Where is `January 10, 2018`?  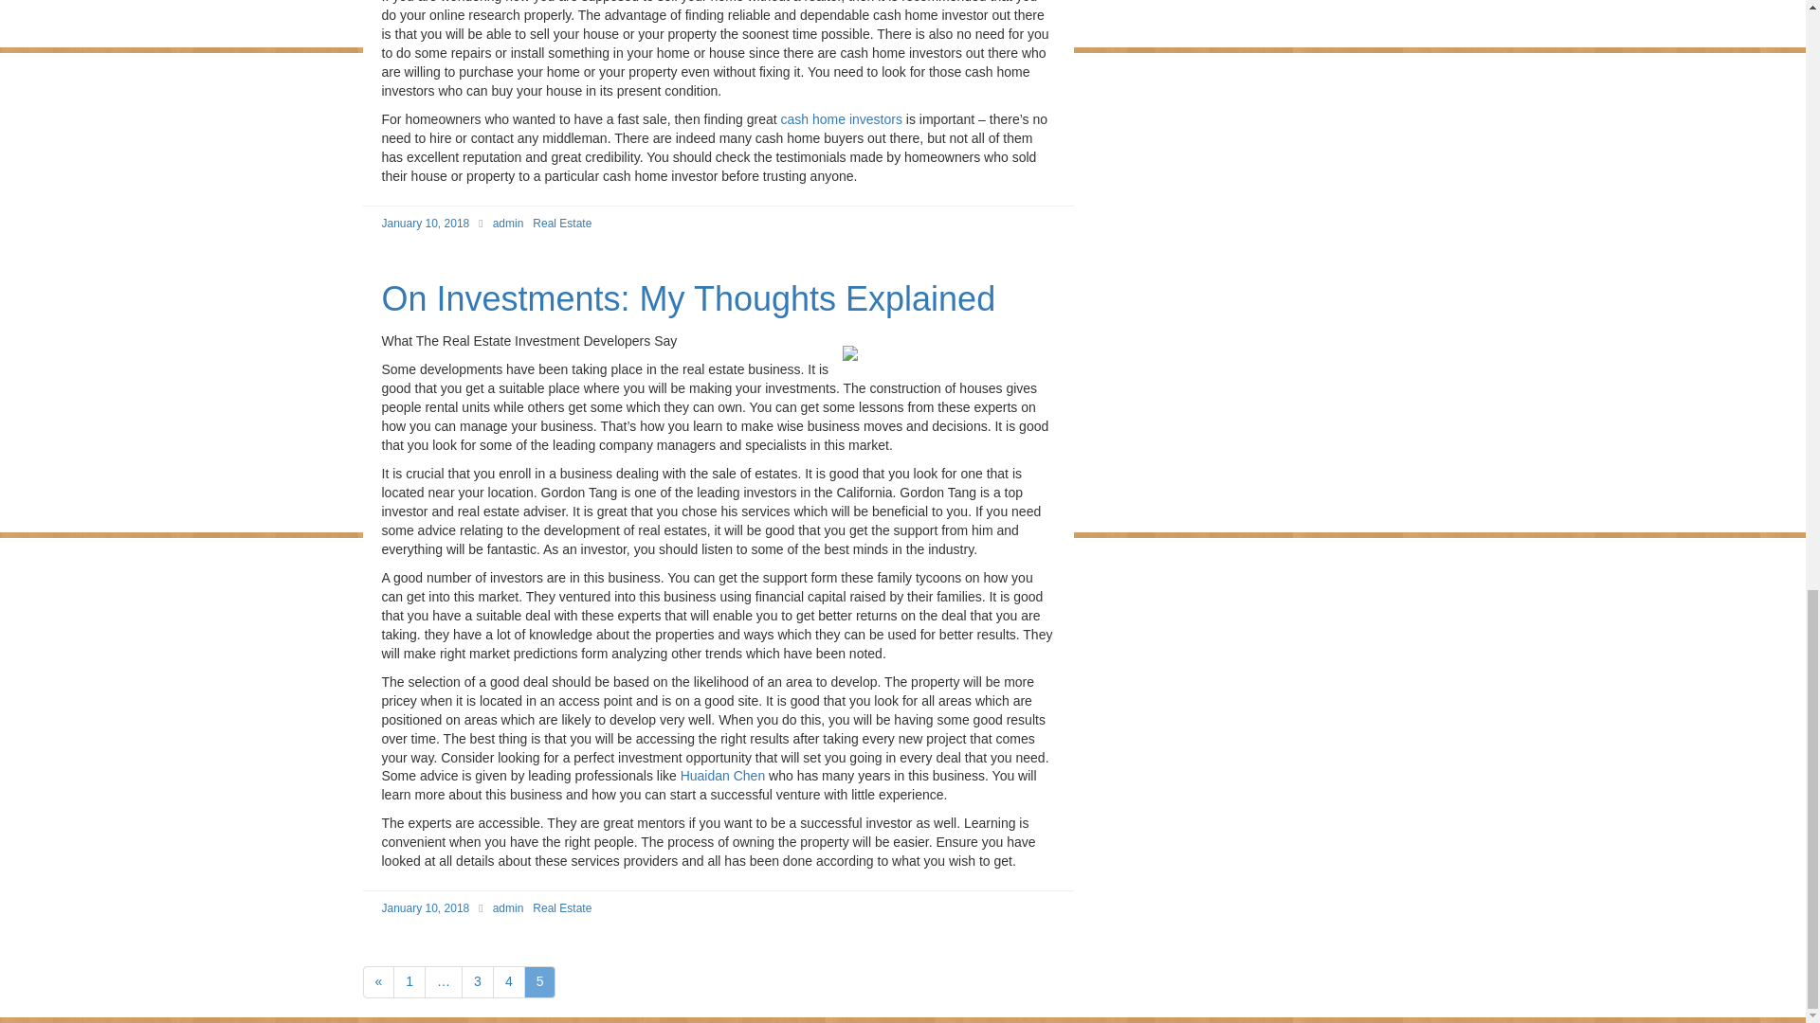
January 10, 2018 is located at coordinates (425, 224).